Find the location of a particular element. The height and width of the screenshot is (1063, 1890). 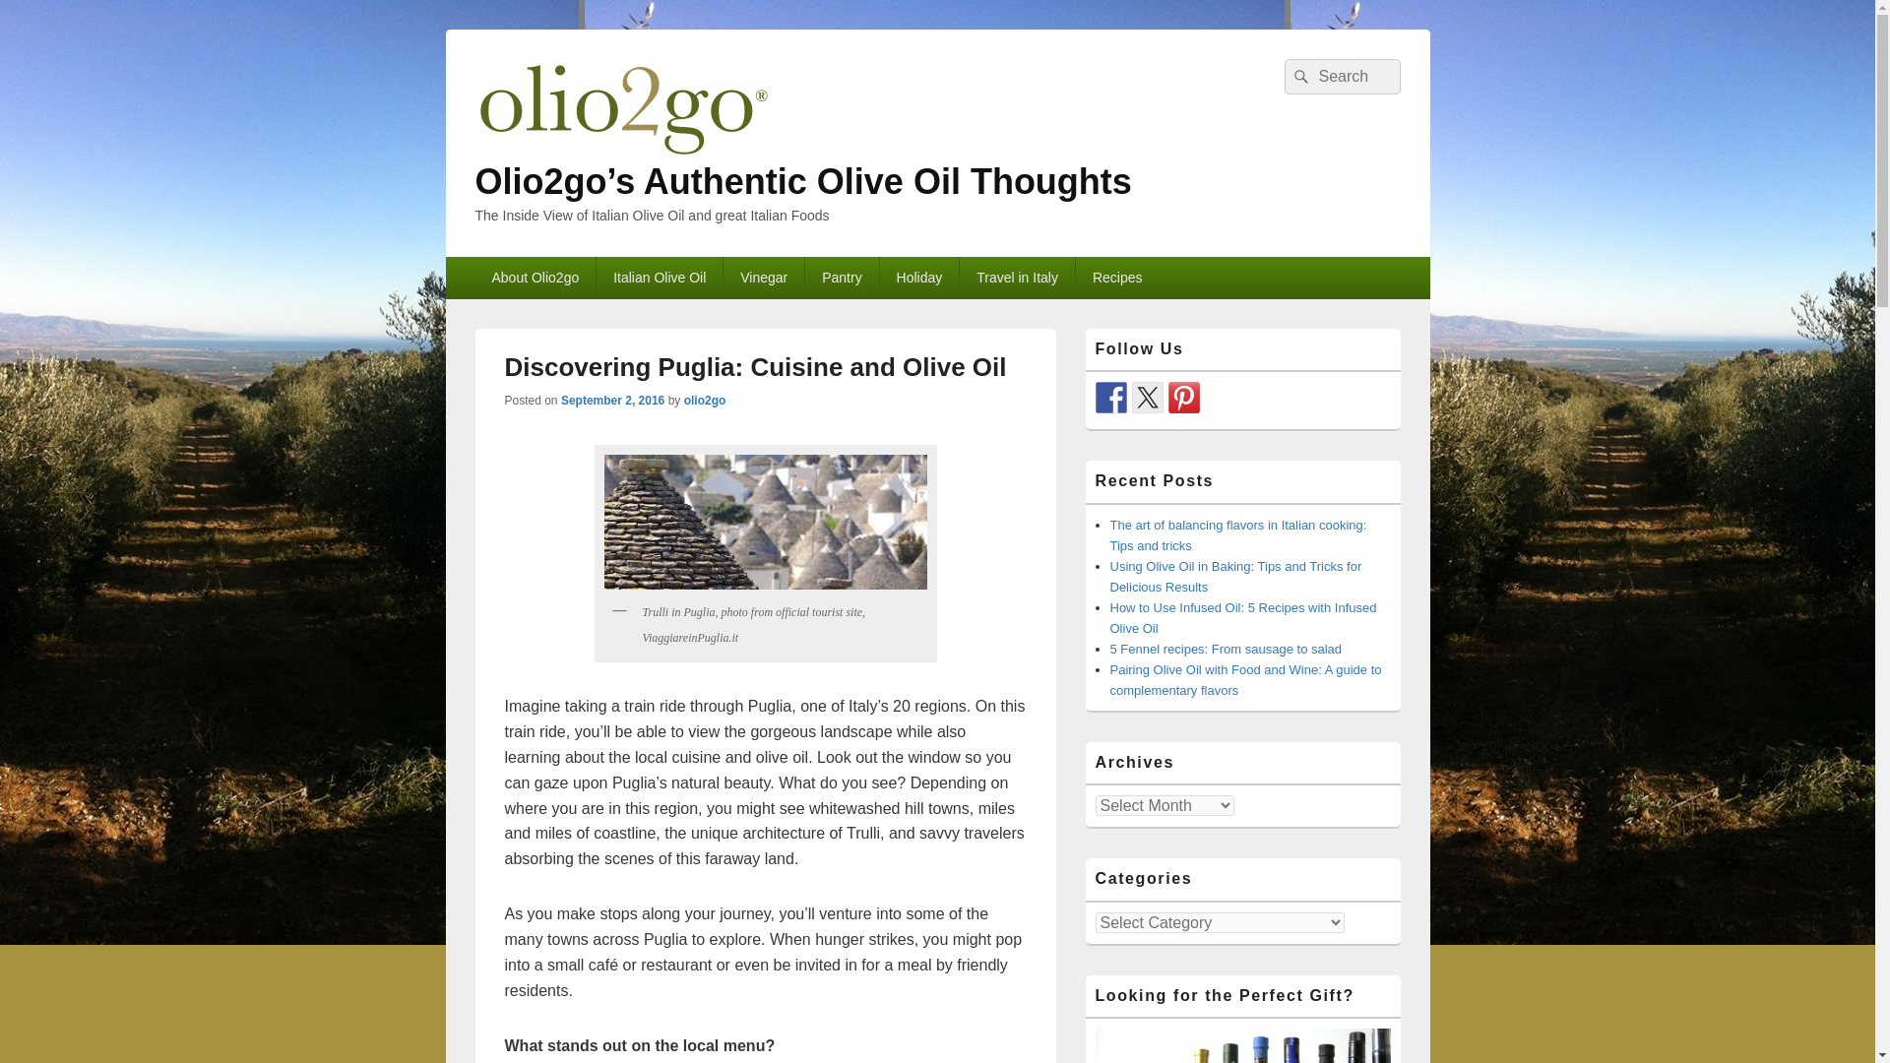

About Olio2go is located at coordinates (534, 278).